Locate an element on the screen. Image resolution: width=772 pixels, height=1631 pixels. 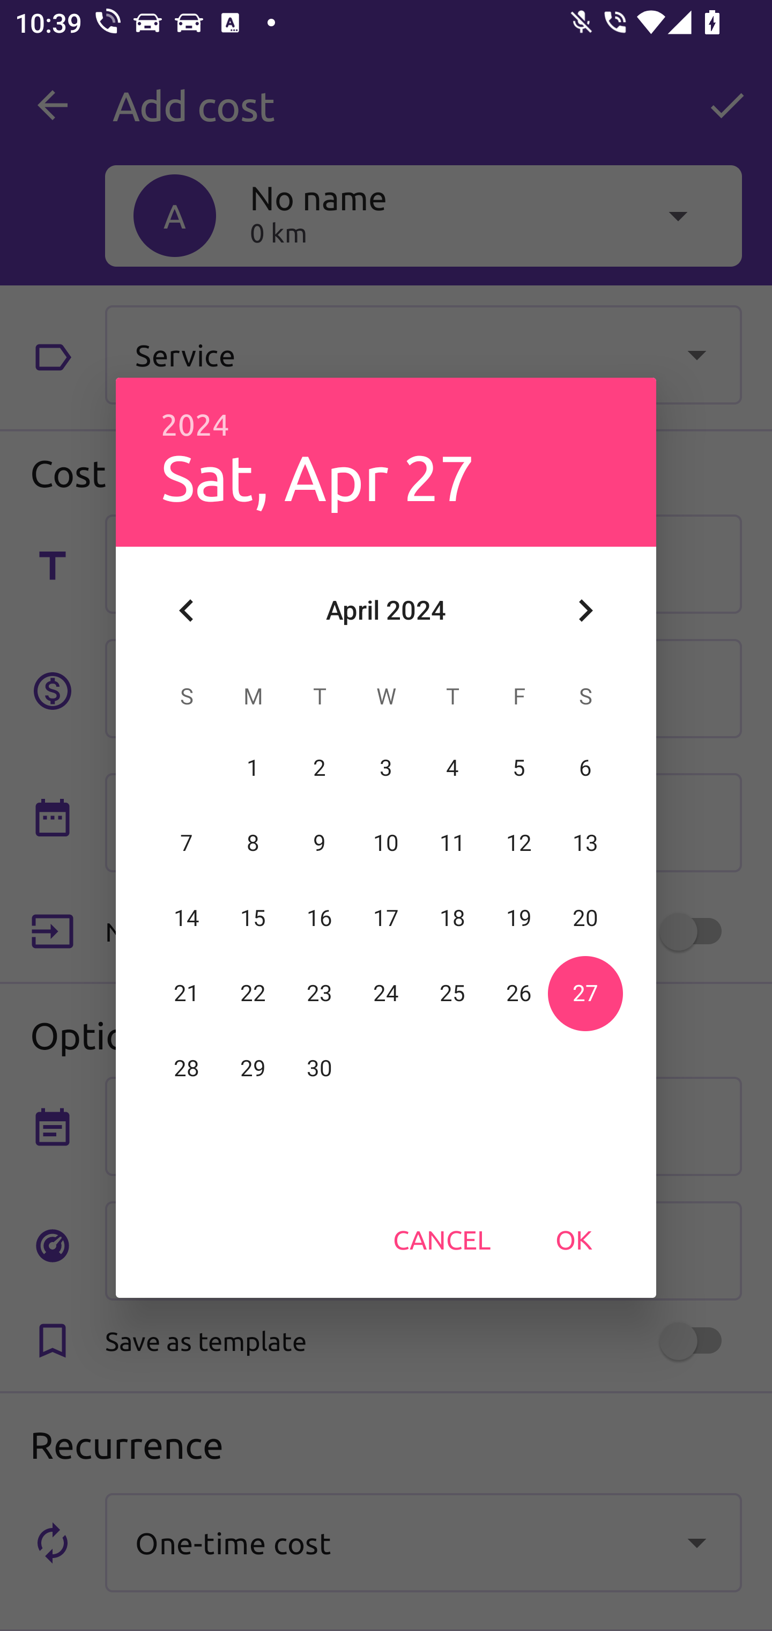
8 08 April 2024 is located at coordinates (253, 843).